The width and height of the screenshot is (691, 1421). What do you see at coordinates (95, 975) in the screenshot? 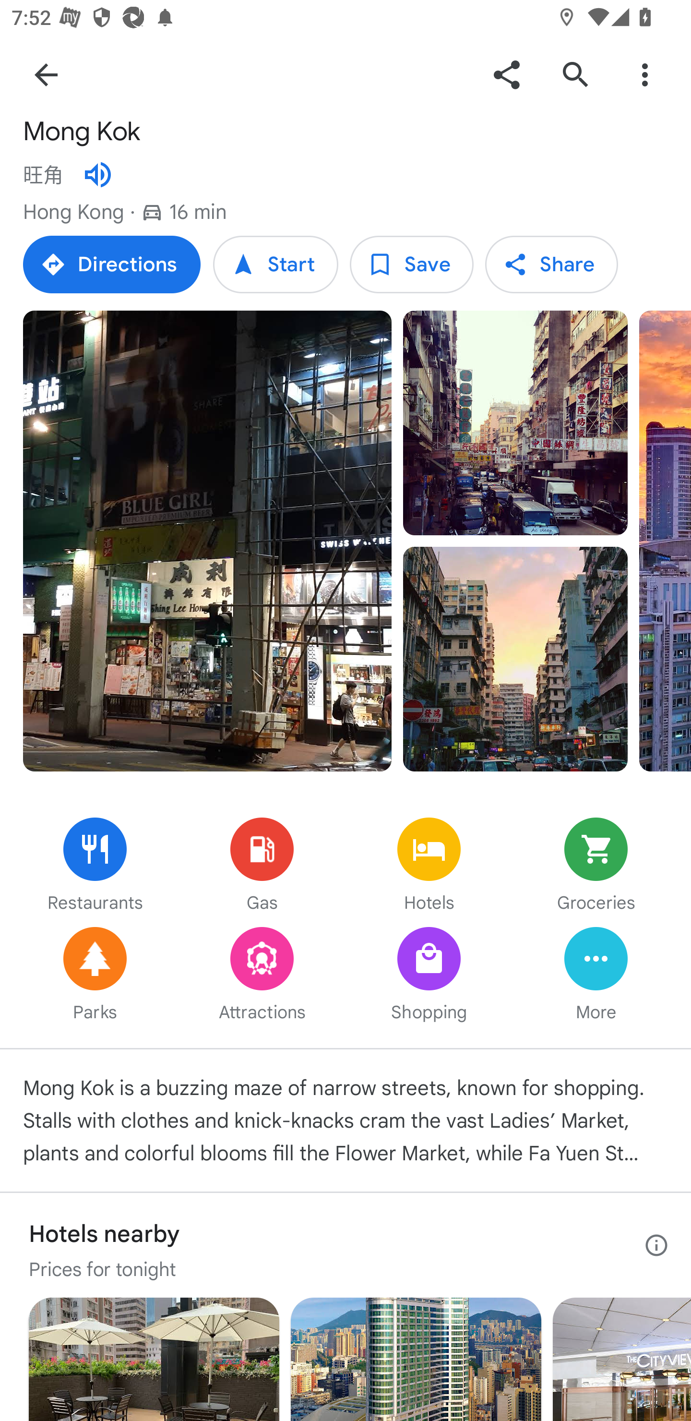
I see `Parks` at bounding box center [95, 975].